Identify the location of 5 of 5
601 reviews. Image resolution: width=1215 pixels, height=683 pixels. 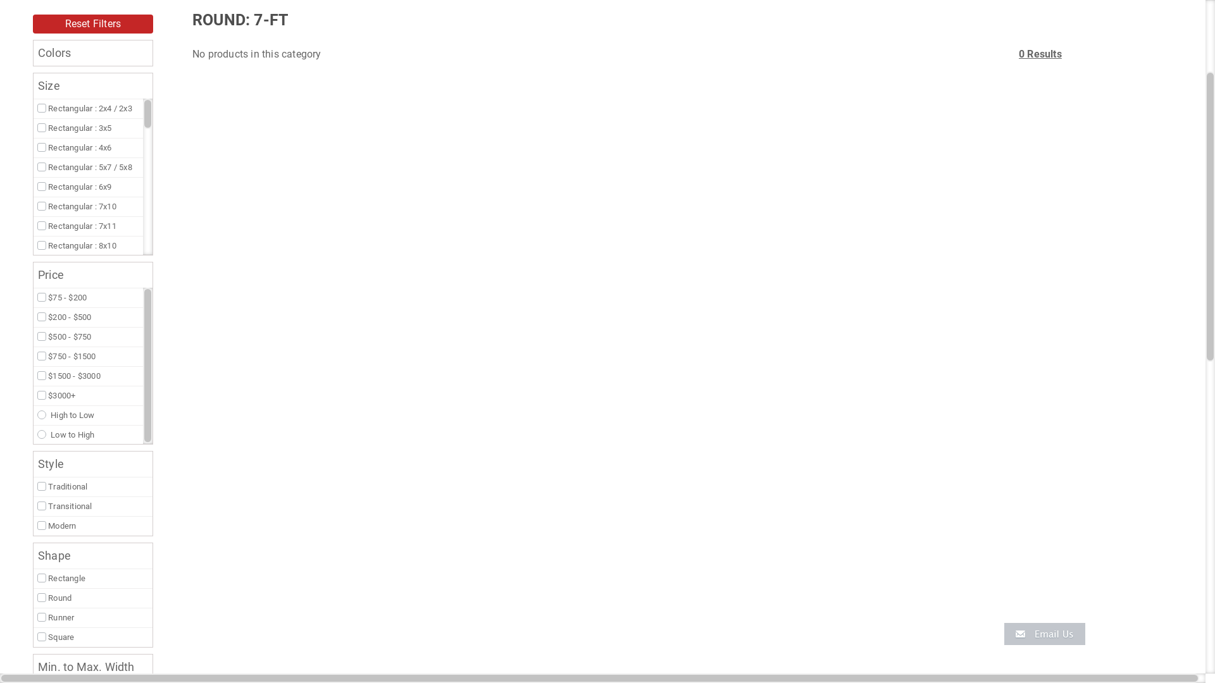
(860, 73).